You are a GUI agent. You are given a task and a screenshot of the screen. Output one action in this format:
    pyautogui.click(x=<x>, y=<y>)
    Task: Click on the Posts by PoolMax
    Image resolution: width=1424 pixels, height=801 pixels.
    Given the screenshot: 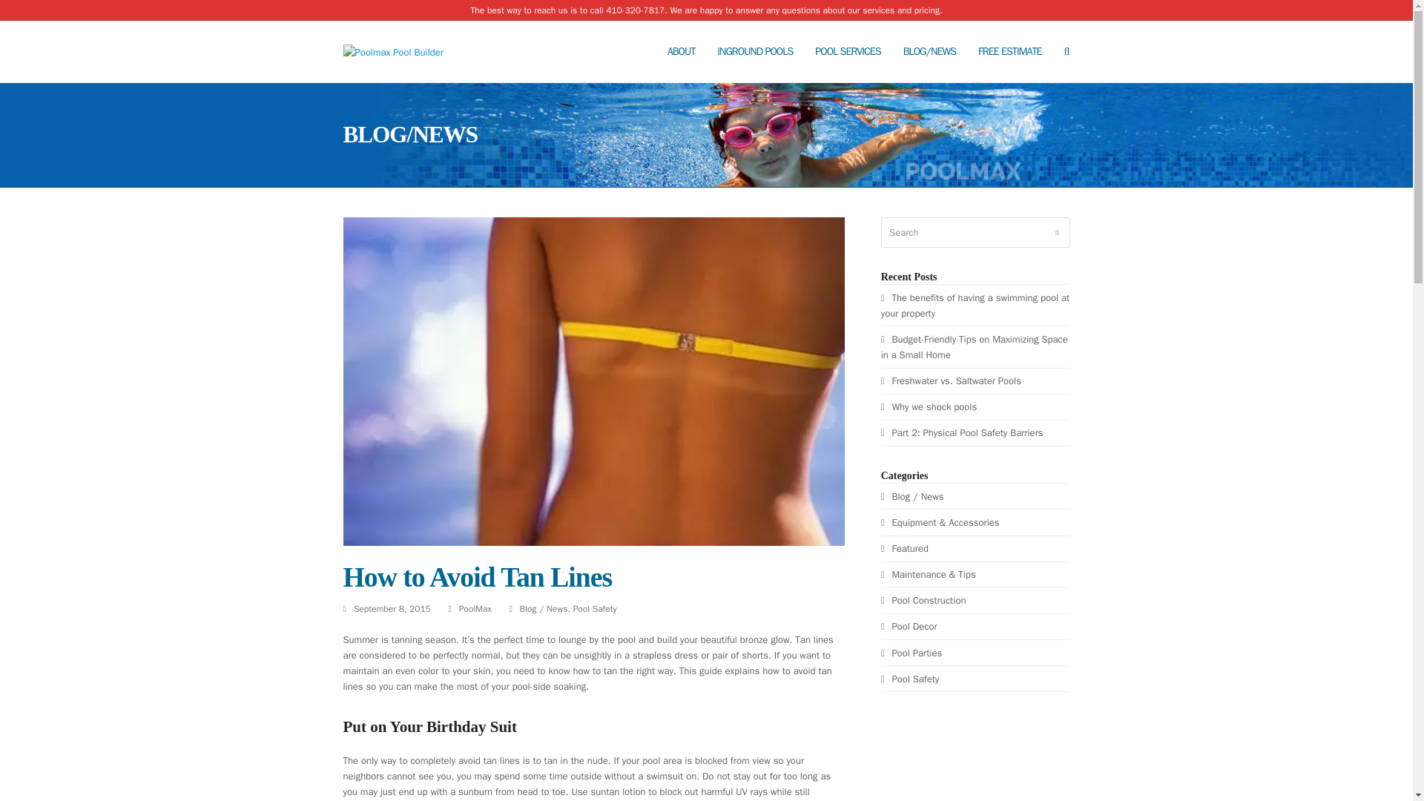 What is the action you would take?
    pyautogui.click(x=475, y=609)
    